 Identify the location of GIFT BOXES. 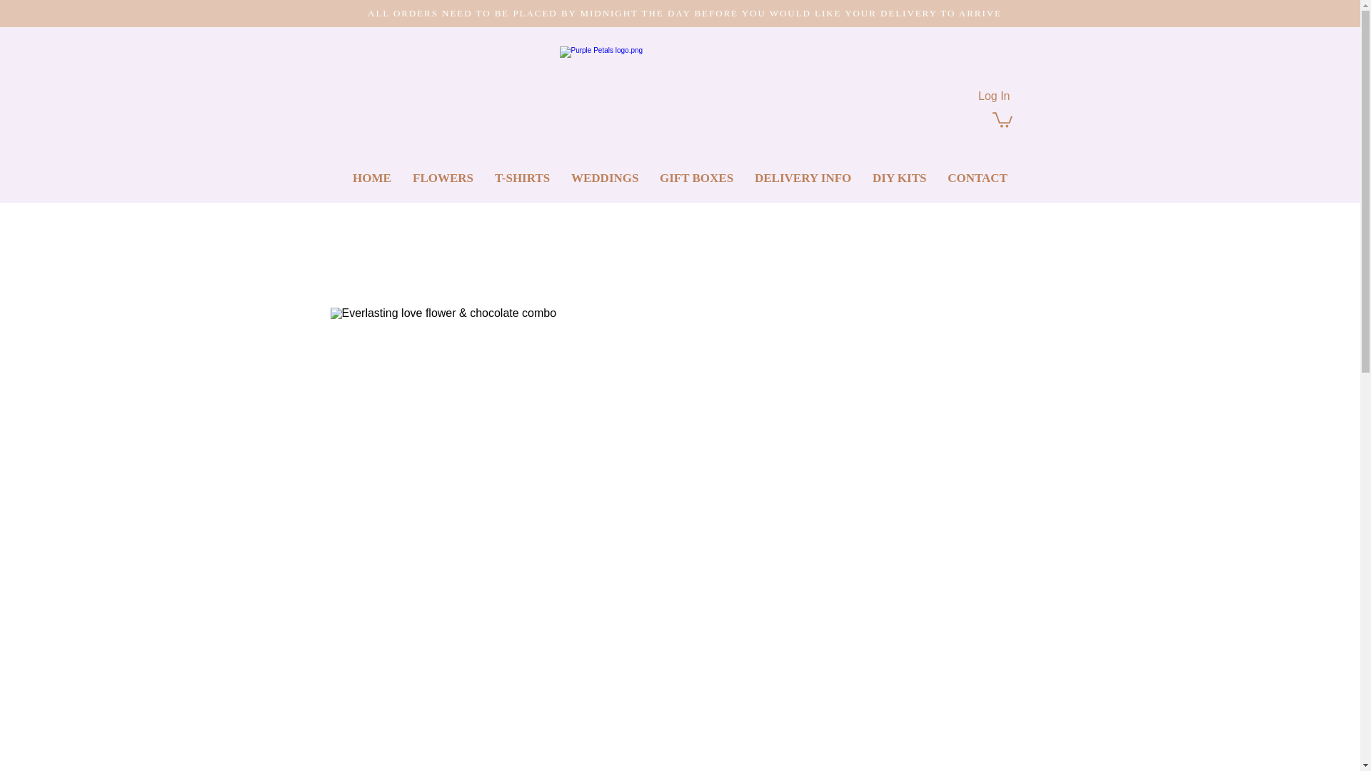
(696, 178).